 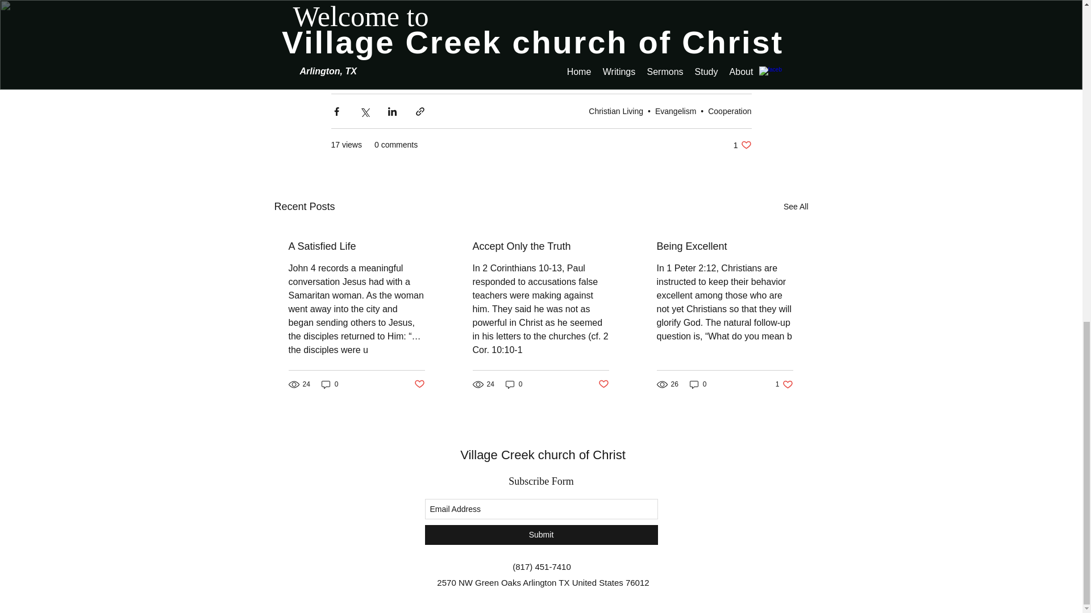 I want to click on Submit, so click(x=541, y=535).